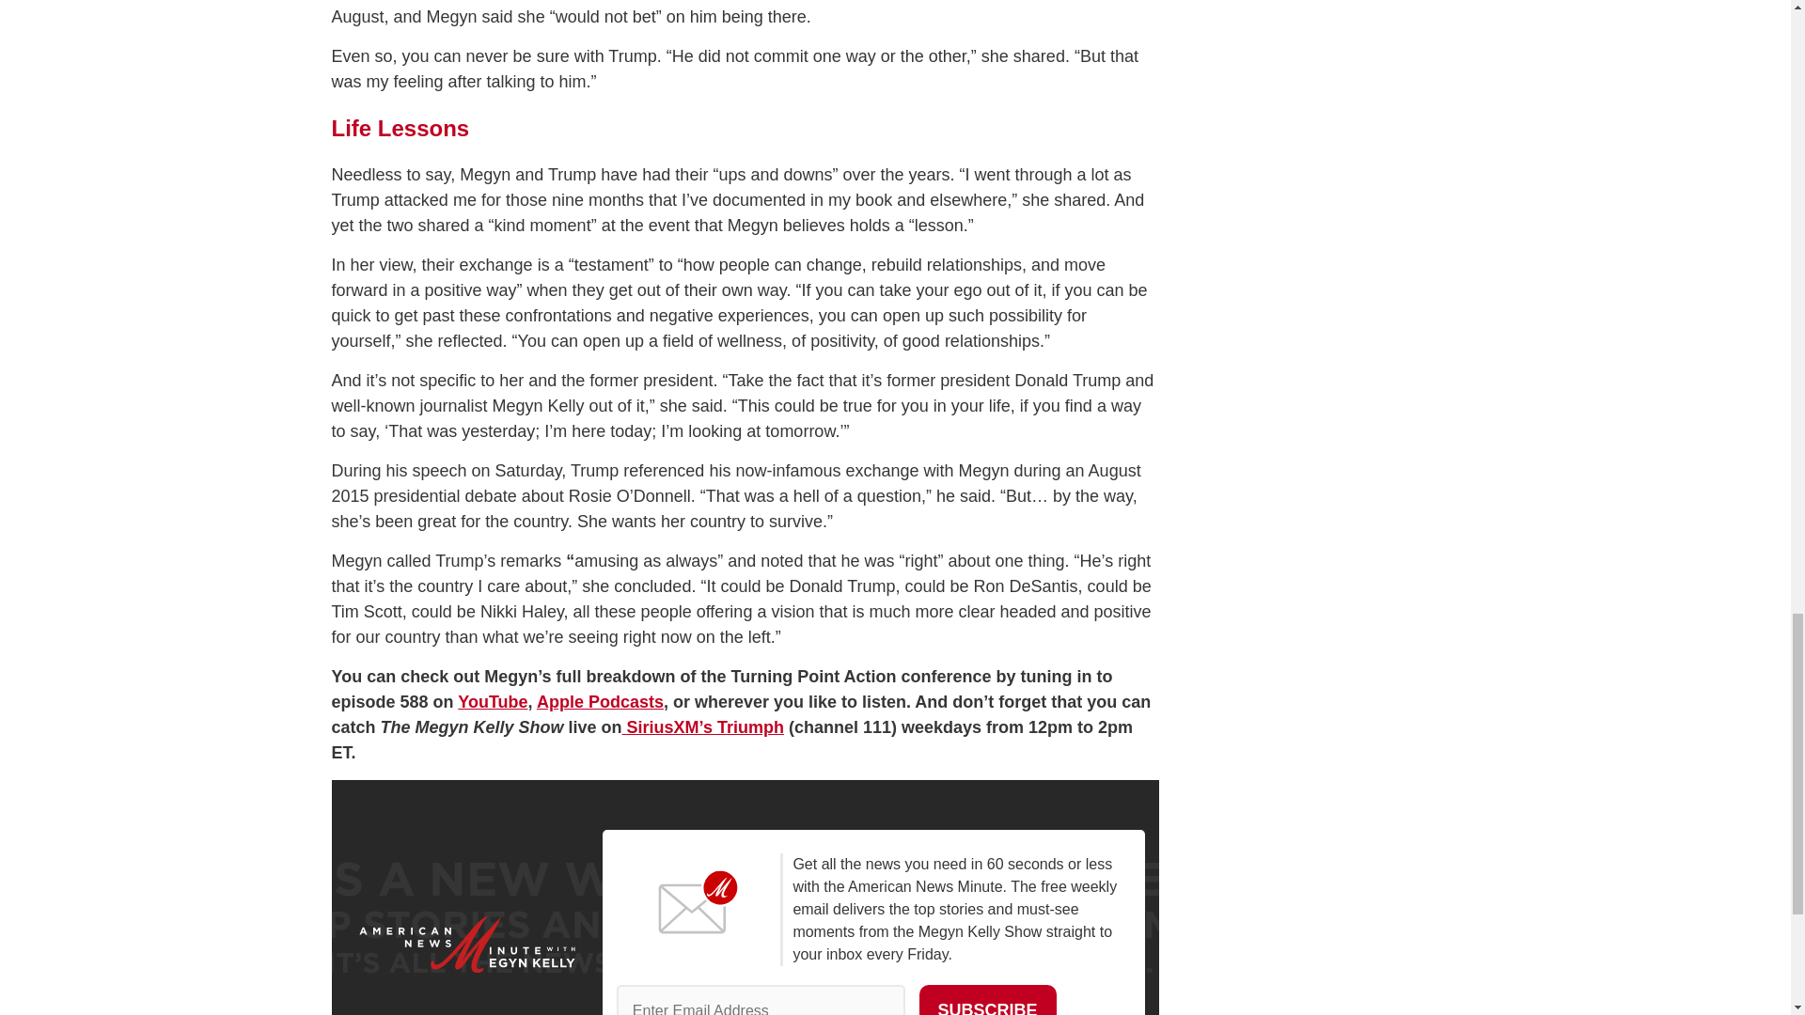 The width and height of the screenshot is (1805, 1015). I want to click on Subscribe, so click(987, 1000).